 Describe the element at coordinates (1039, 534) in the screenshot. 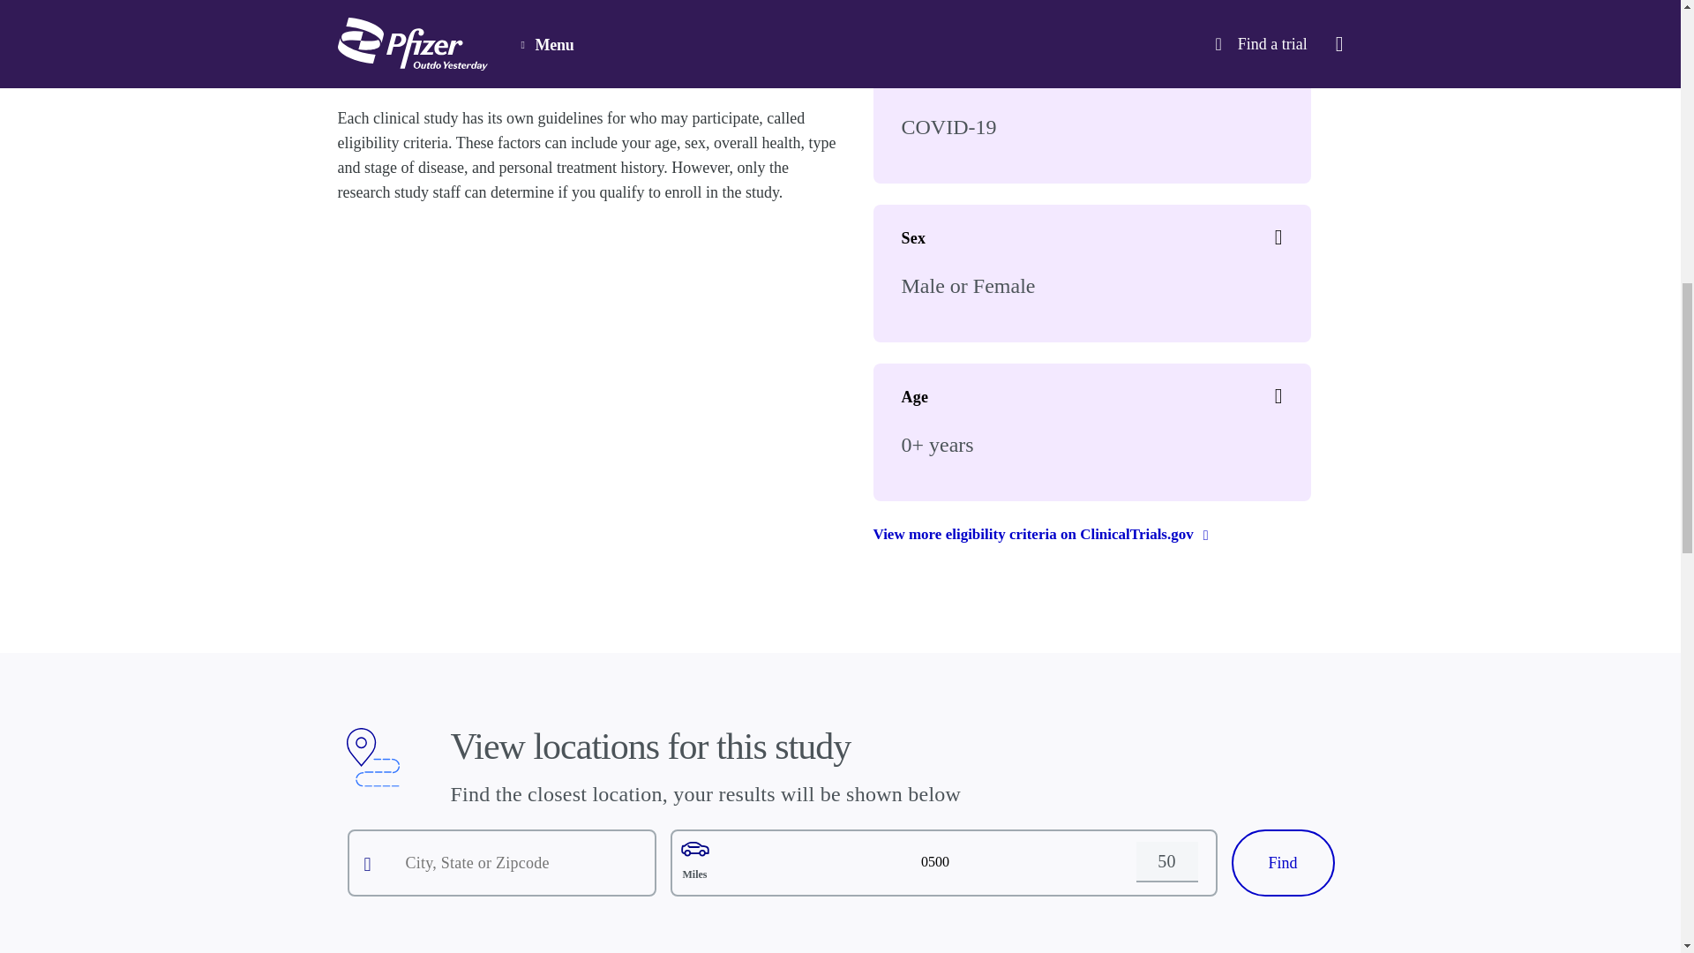

I see `View more eligibility criteria on ClinicalTrials.gov` at that location.